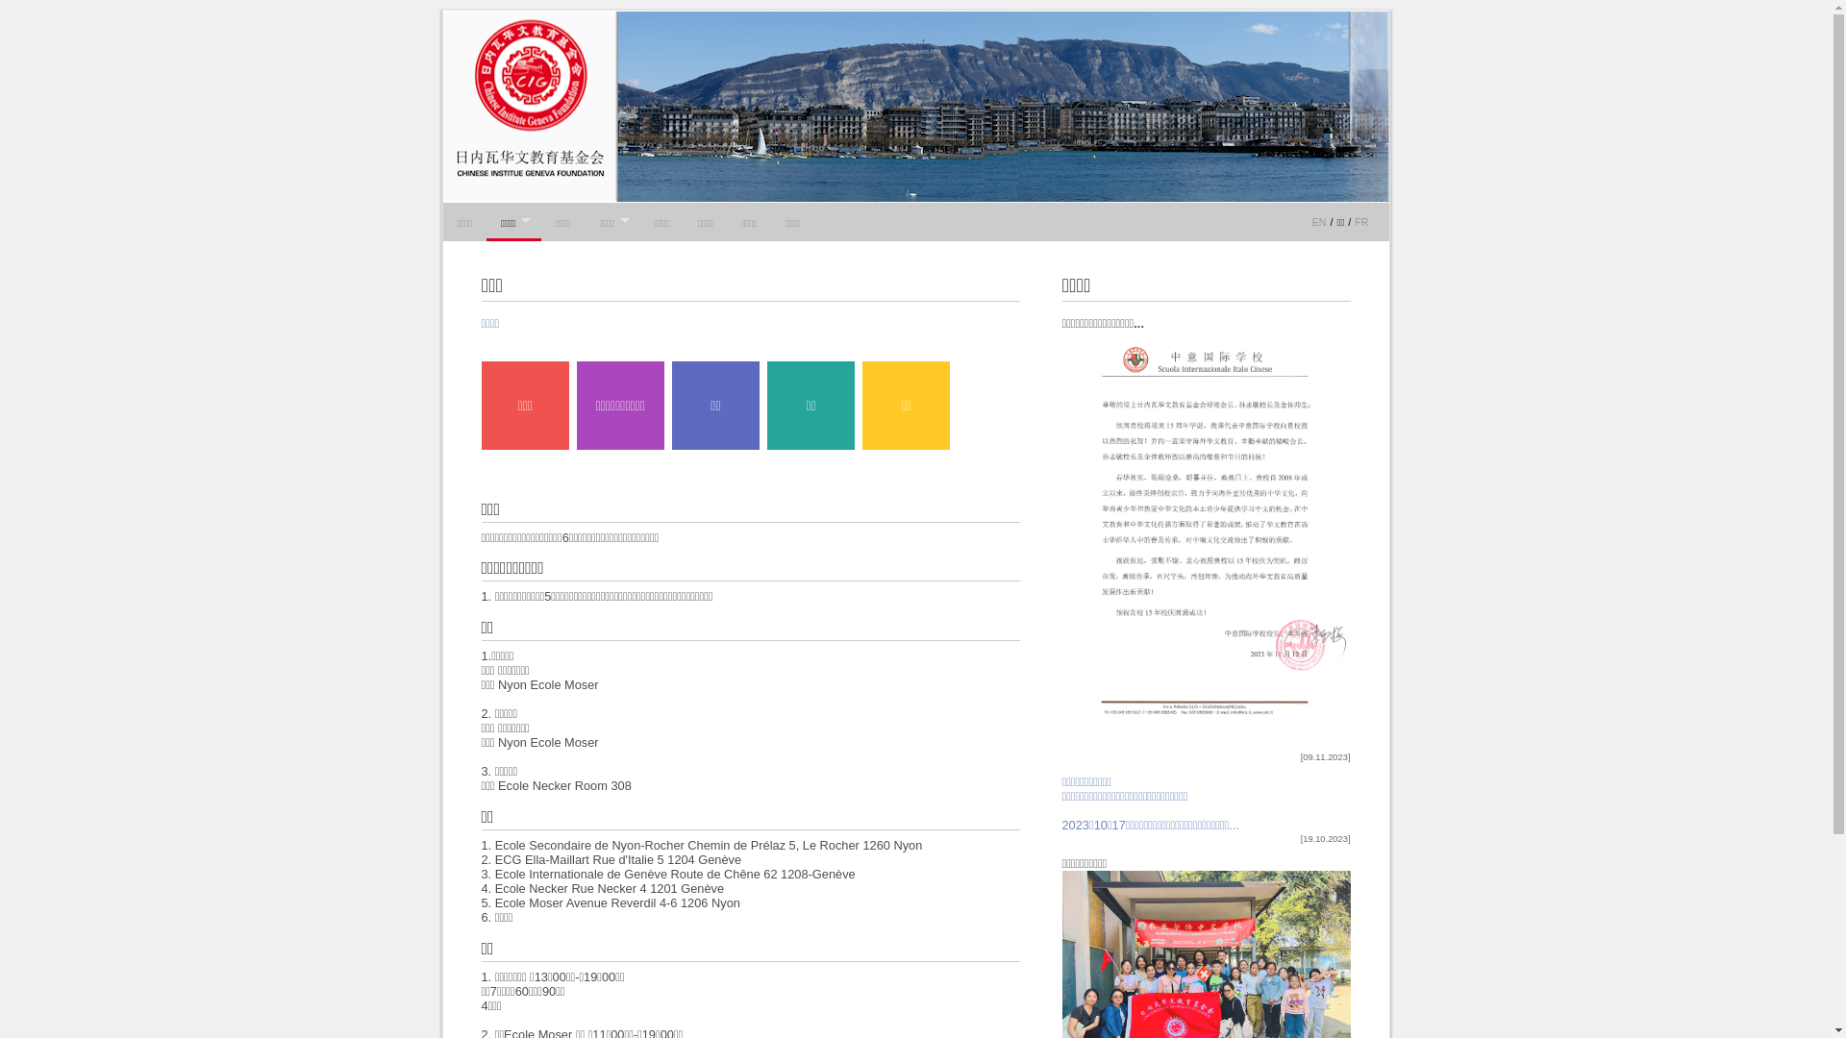  I want to click on EN, so click(1319, 222).